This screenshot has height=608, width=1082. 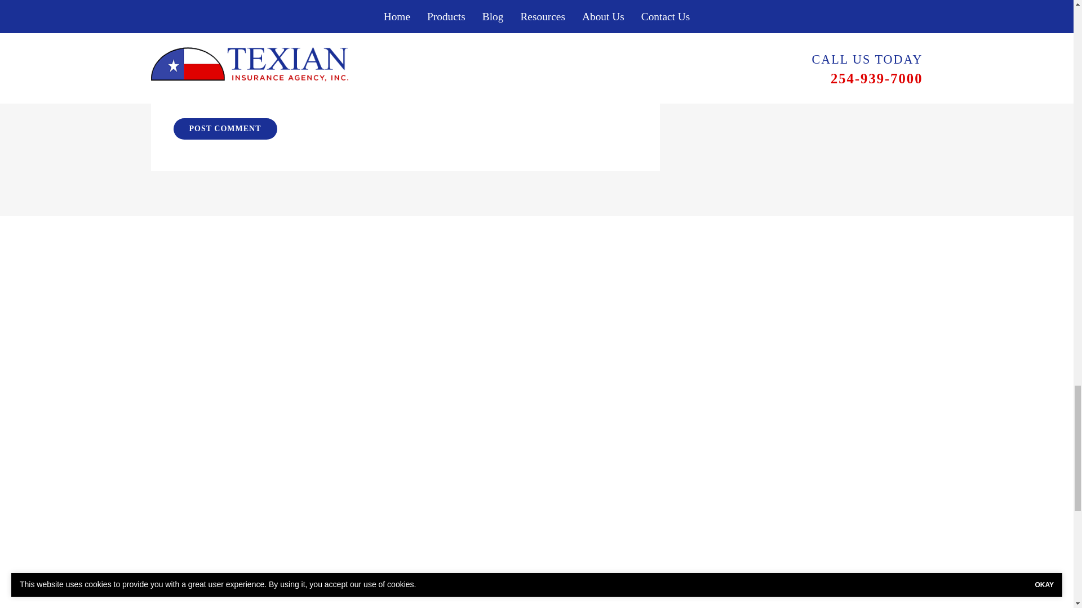 I want to click on yes, so click(x=177, y=97).